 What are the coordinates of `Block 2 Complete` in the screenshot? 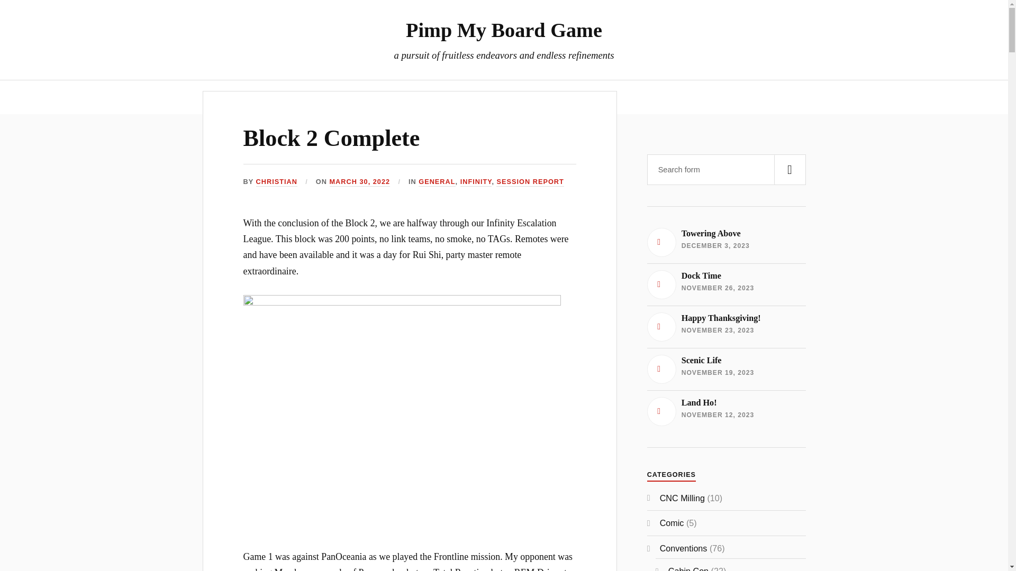 It's located at (476, 182).